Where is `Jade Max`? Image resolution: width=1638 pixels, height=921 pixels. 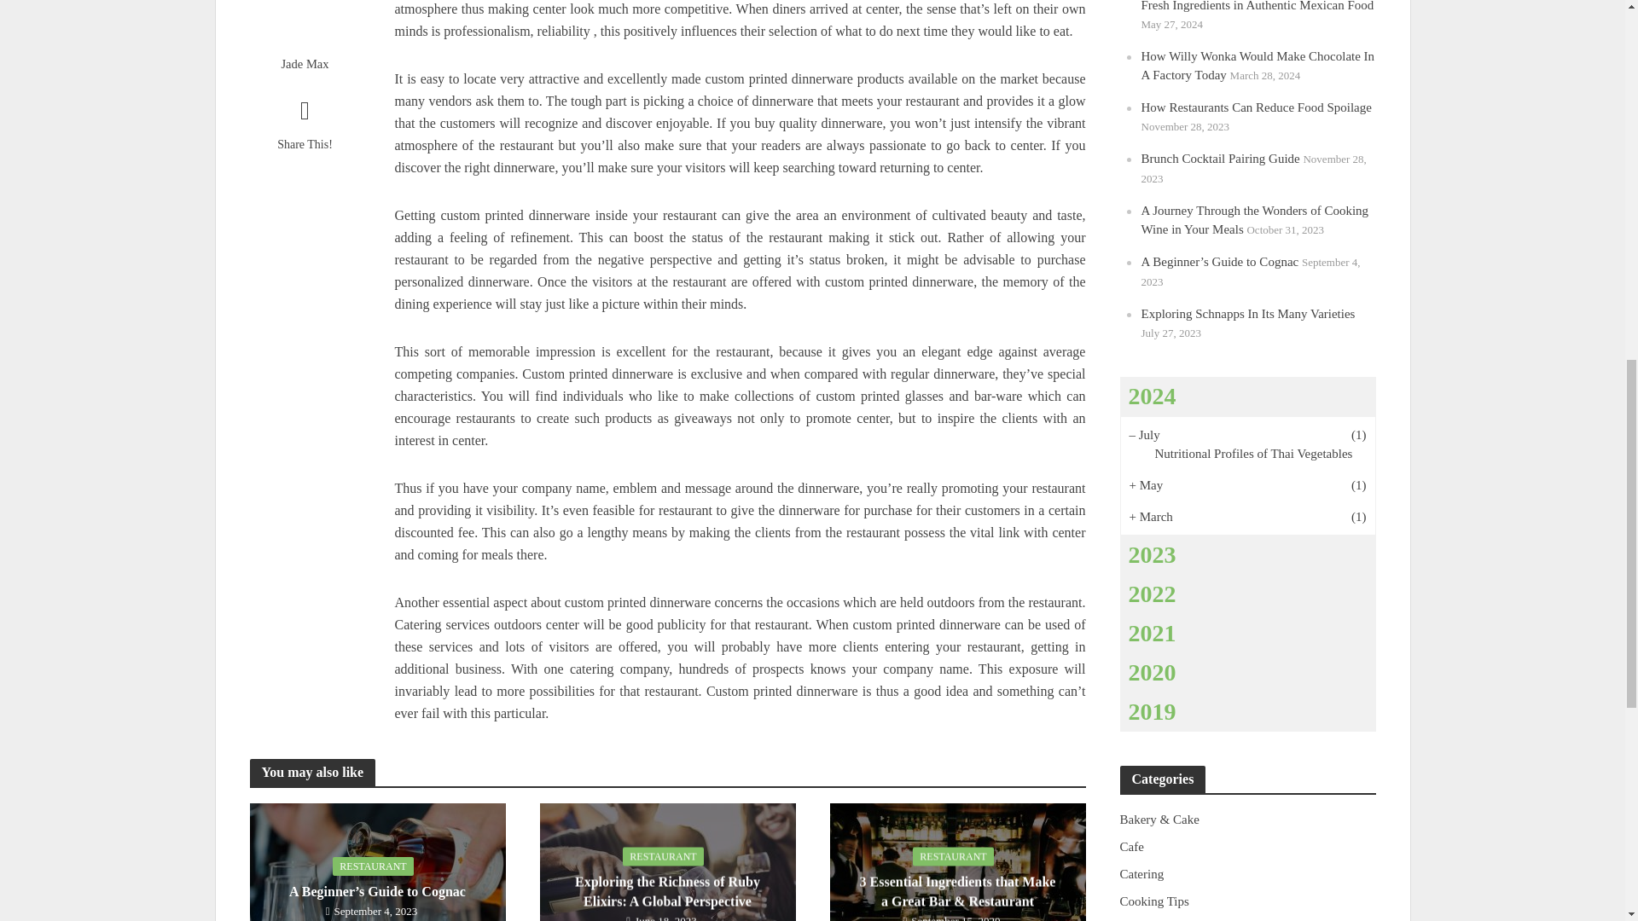 Jade Max is located at coordinates (304, 64).